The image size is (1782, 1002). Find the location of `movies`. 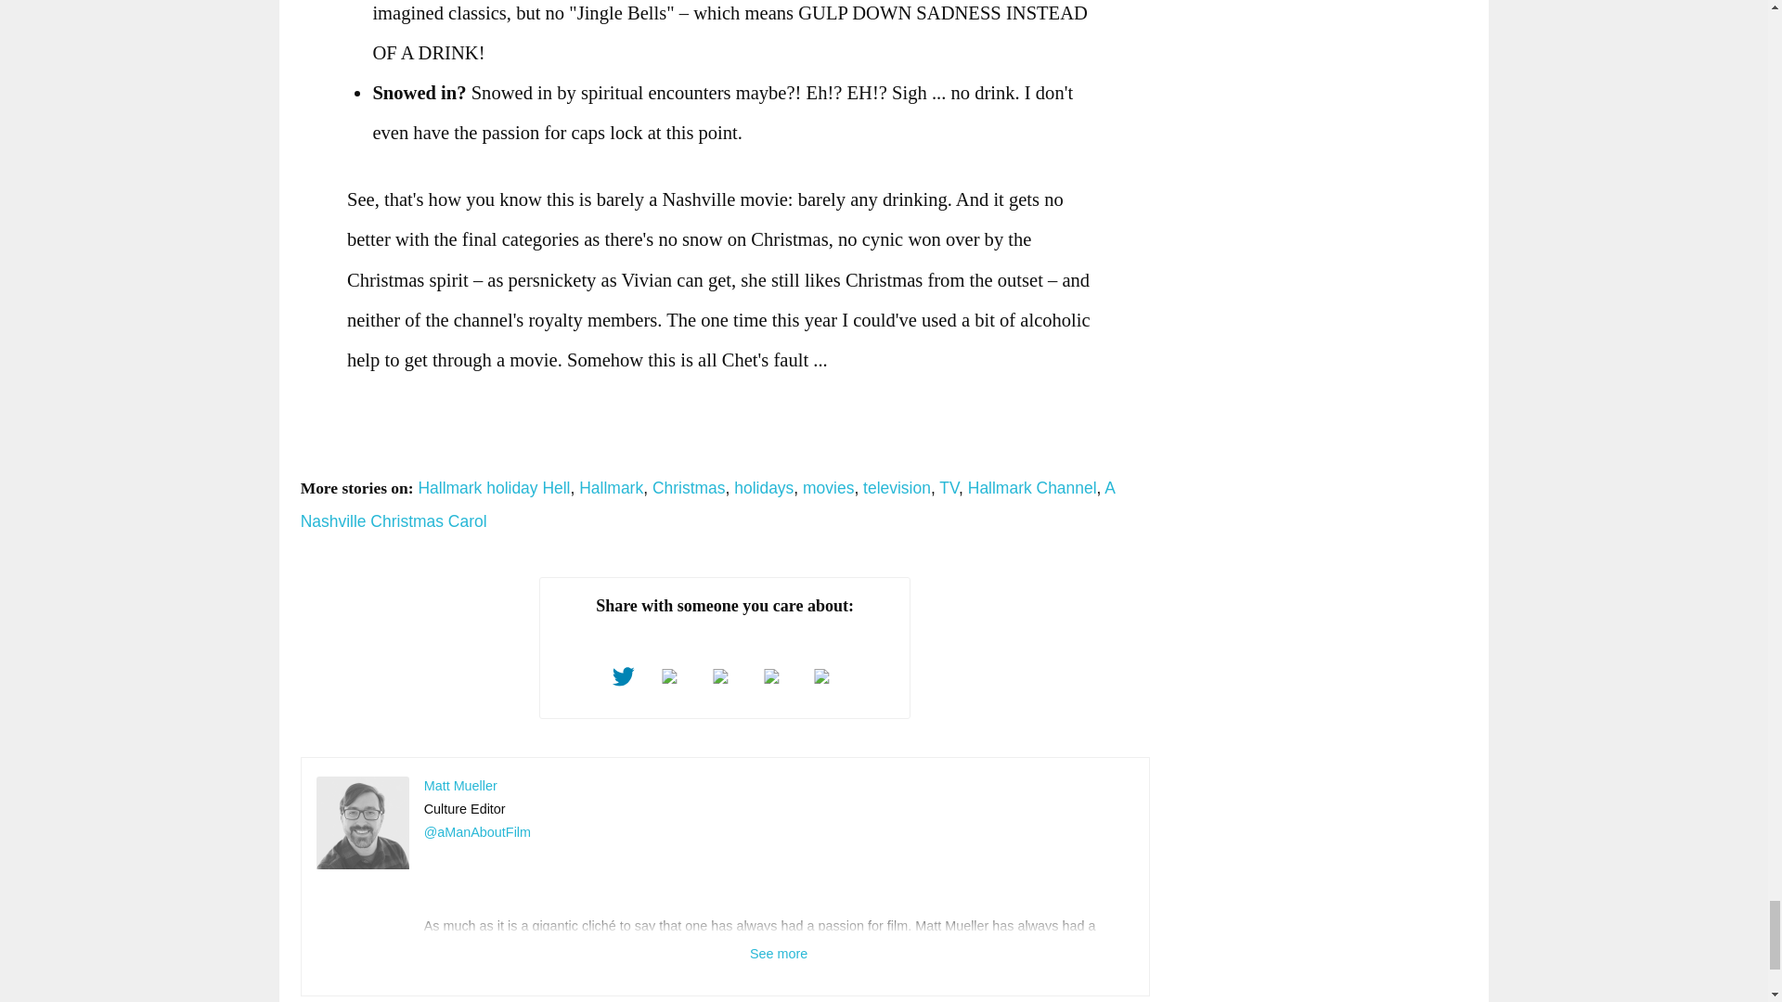

movies is located at coordinates (828, 488).